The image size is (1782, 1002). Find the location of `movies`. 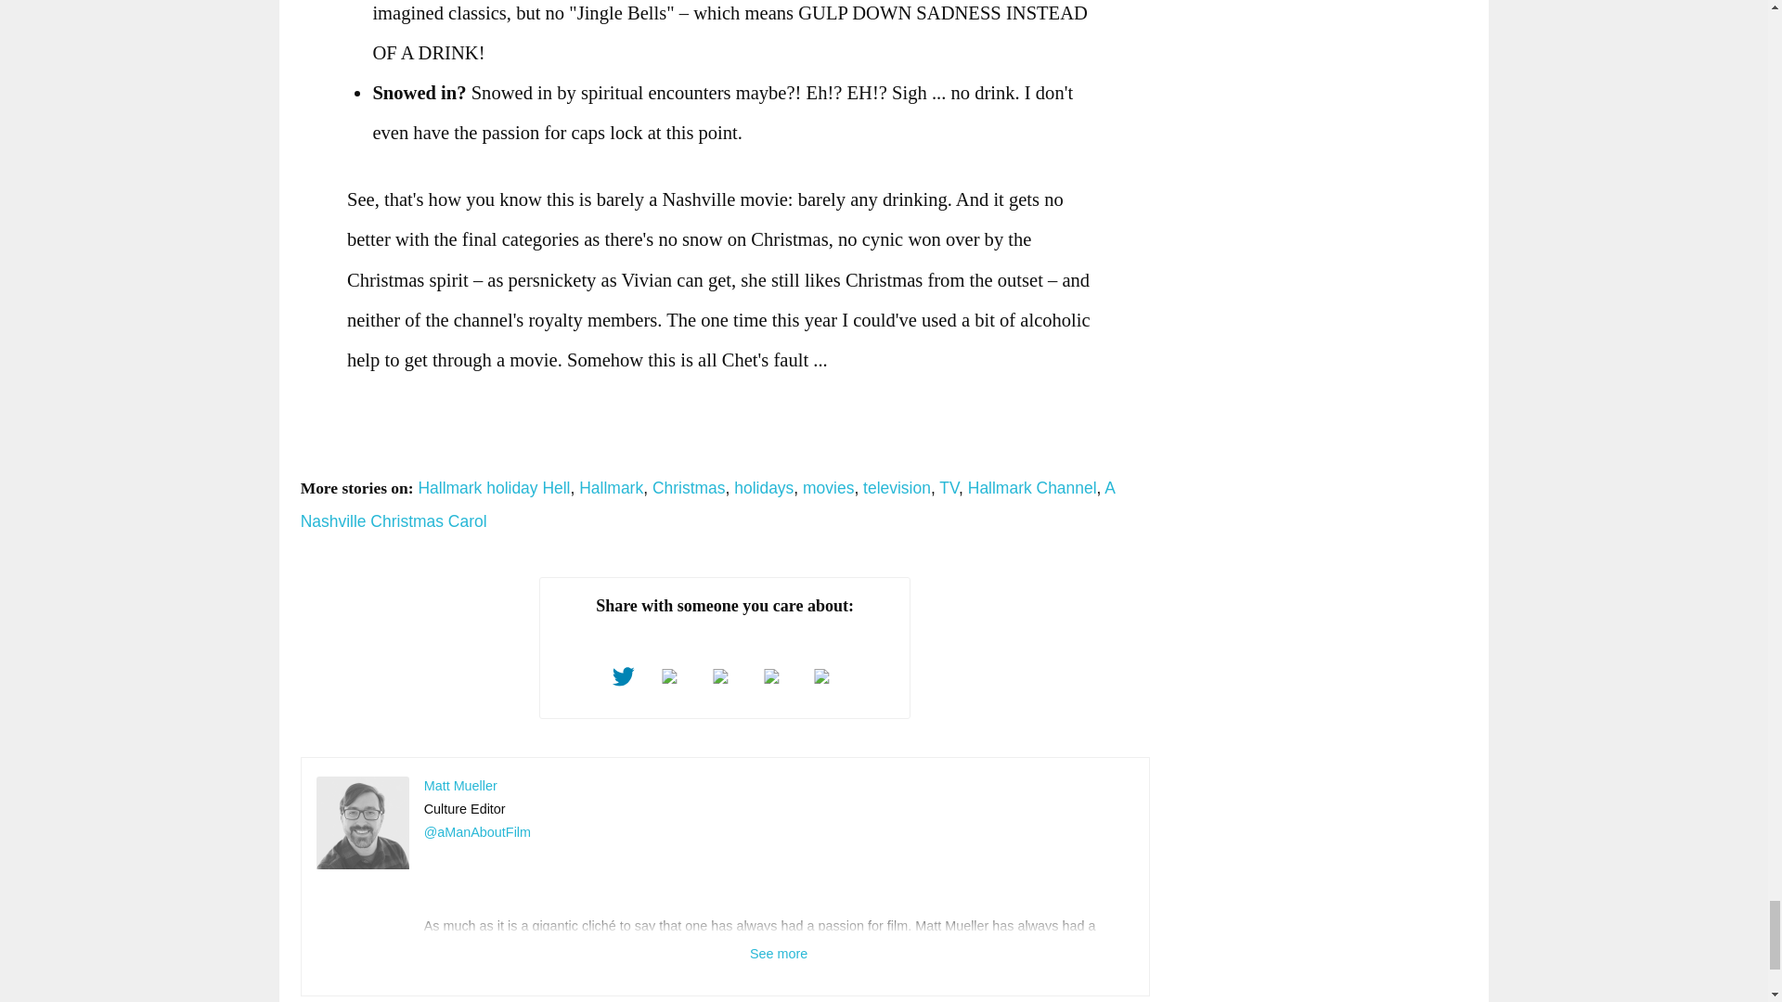

movies is located at coordinates (828, 488).